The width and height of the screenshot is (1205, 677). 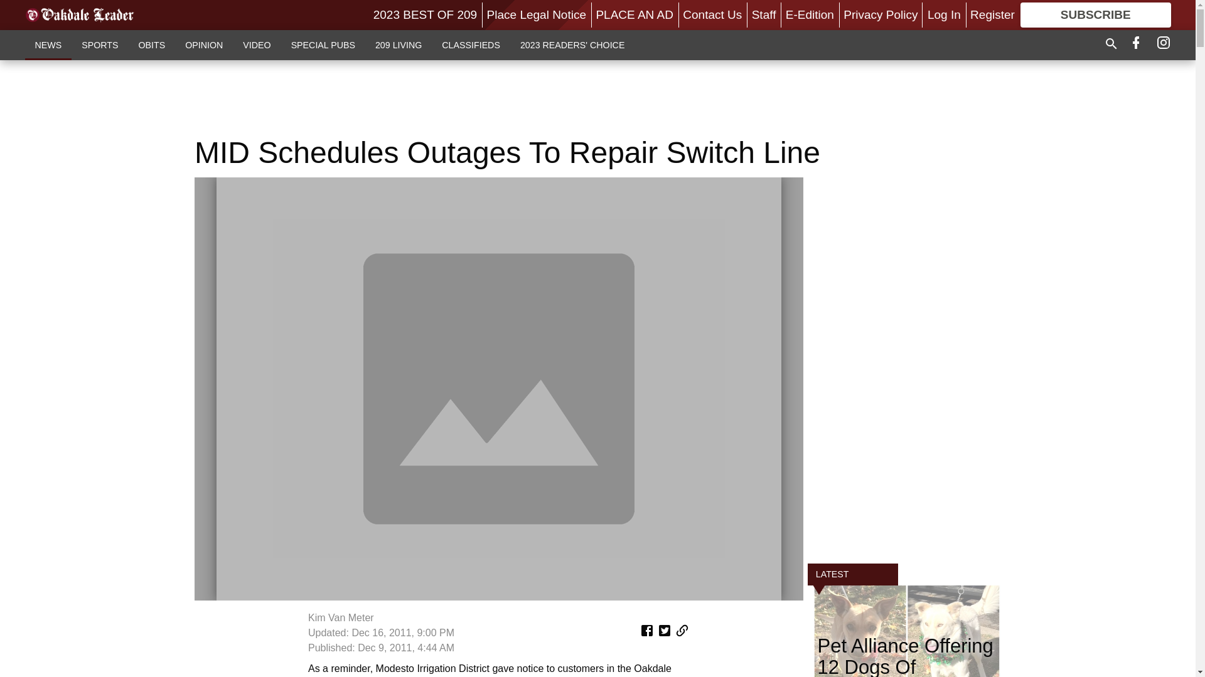 What do you see at coordinates (906, 365) in the screenshot?
I see `3rd party ad content` at bounding box center [906, 365].